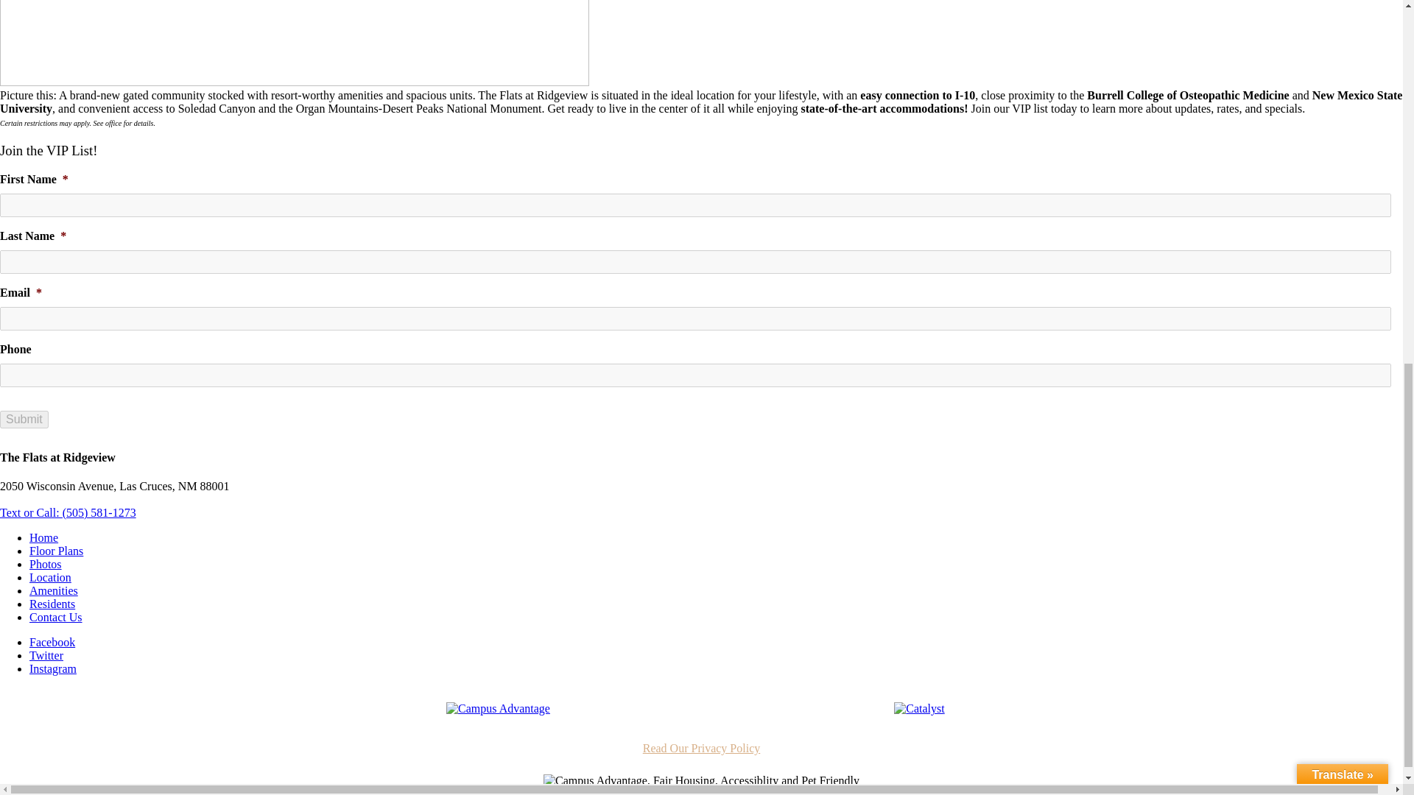  What do you see at coordinates (52, 604) in the screenshot?
I see `Residents` at bounding box center [52, 604].